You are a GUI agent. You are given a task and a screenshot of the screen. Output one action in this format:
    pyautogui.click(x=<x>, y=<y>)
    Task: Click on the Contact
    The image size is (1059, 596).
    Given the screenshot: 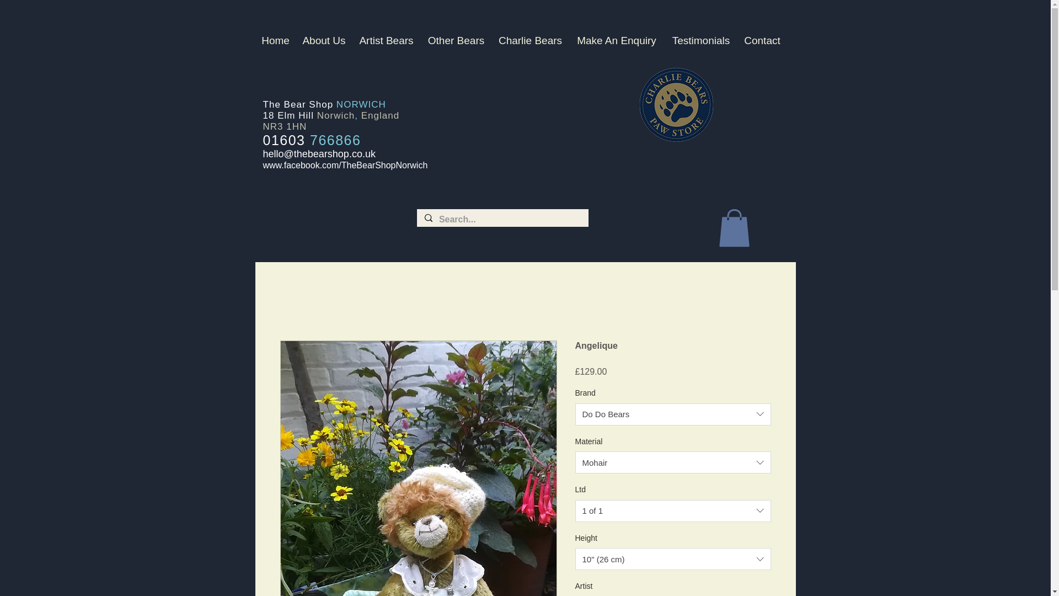 What is the action you would take?
    pyautogui.click(x=762, y=41)
    